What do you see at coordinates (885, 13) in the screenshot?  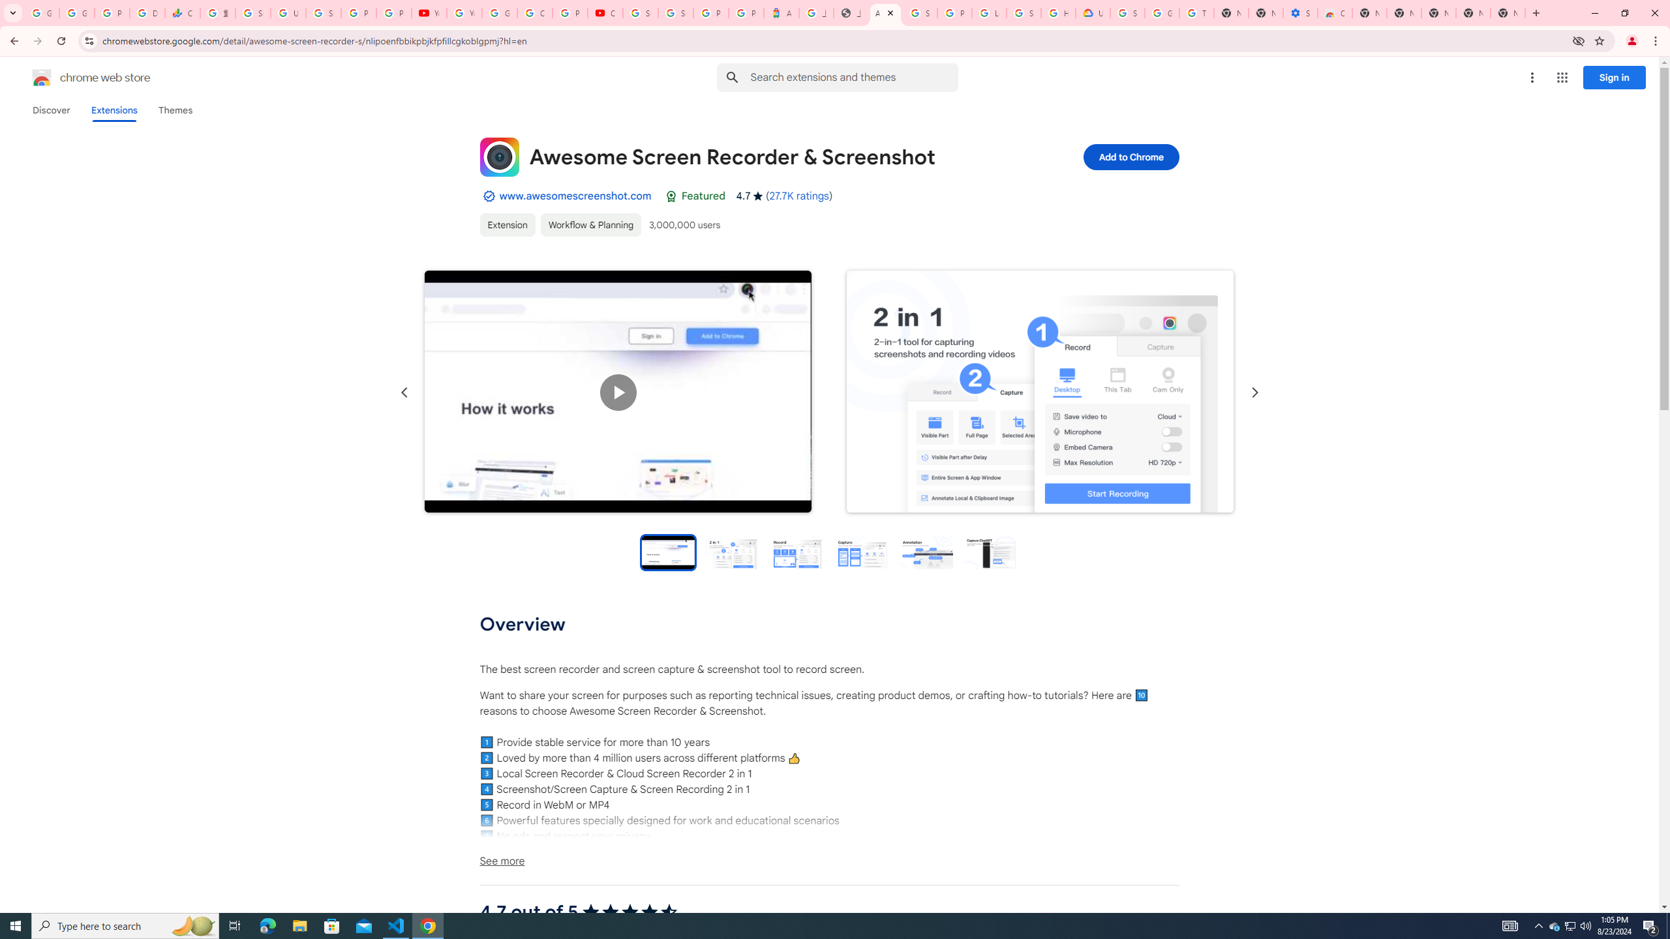 I see `Awesome Screen Recorder & Screenshot - Chrome Web Store` at bounding box center [885, 13].